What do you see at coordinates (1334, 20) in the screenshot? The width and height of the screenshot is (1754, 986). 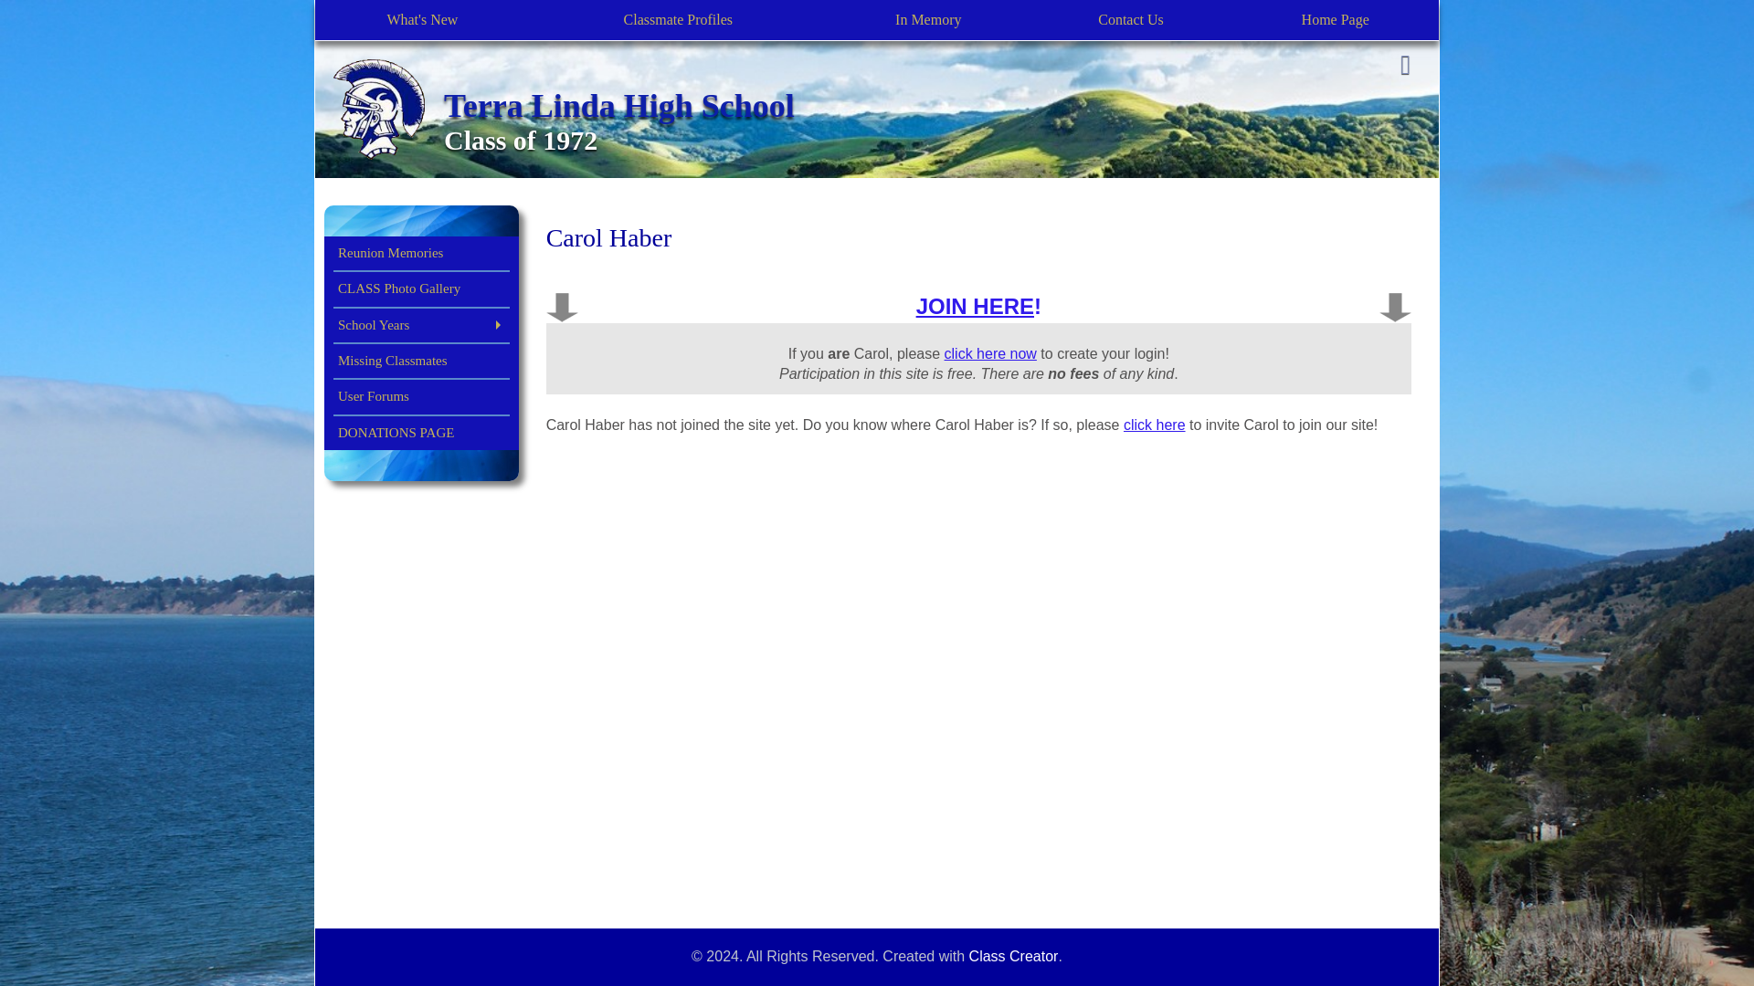 I see `Home Page` at bounding box center [1334, 20].